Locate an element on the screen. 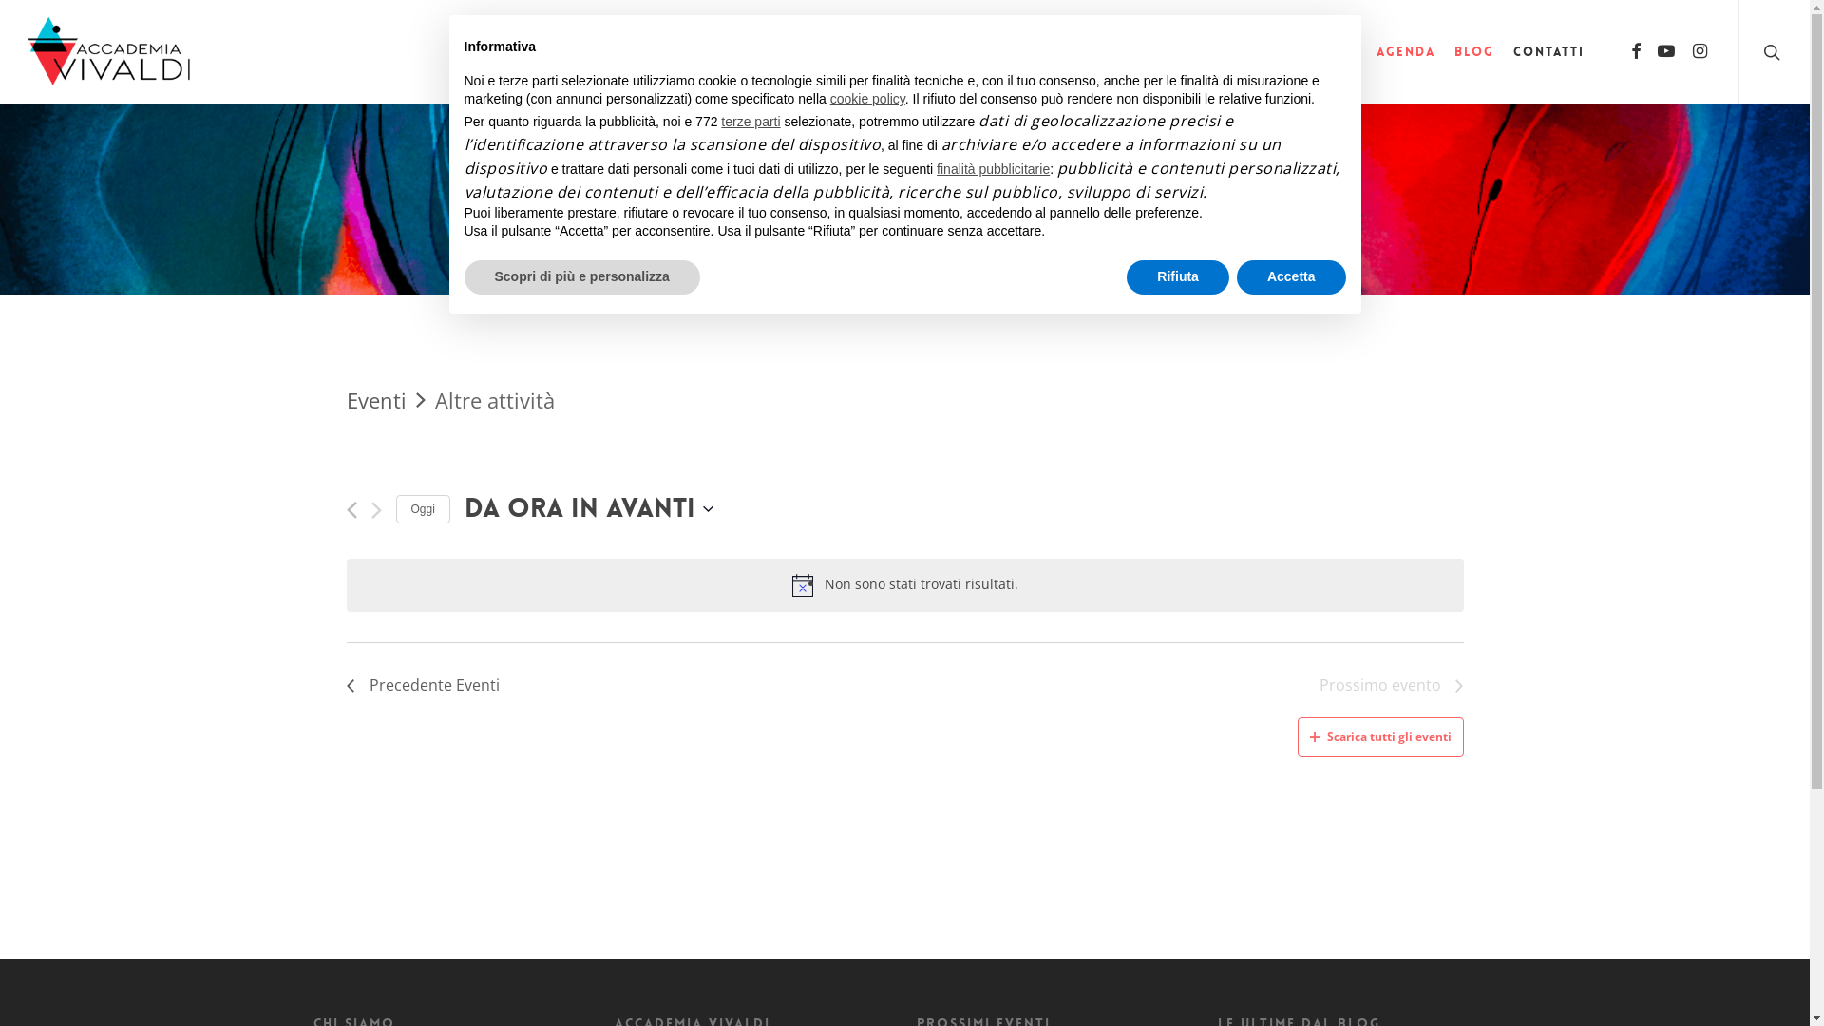 This screenshot has width=1824, height=1026. terze parti is located at coordinates (750, 122).